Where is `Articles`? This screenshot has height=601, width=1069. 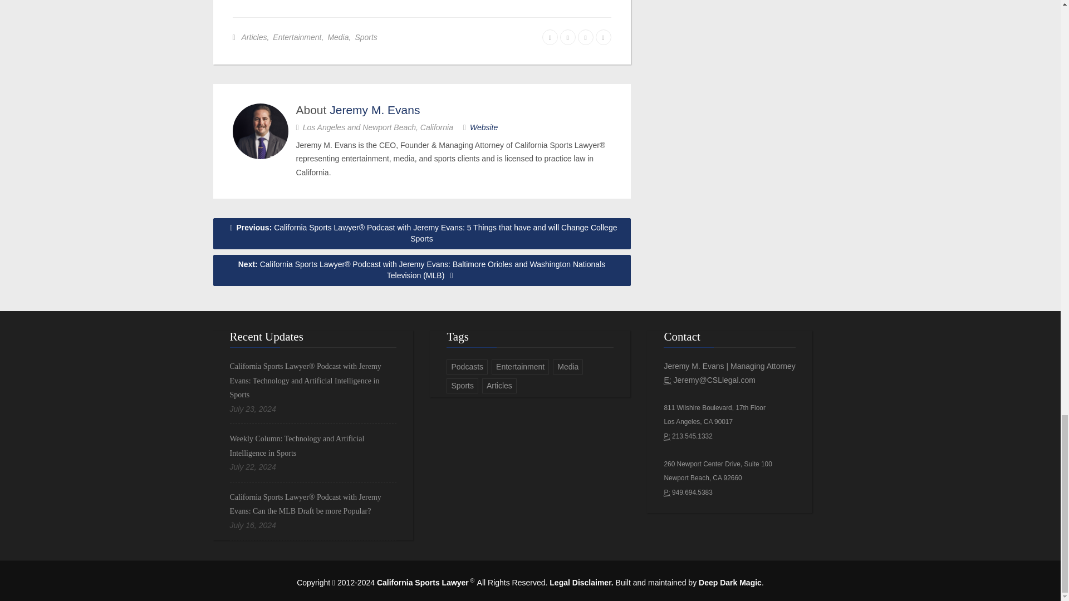 Articles is located at coordinates (254, 37).